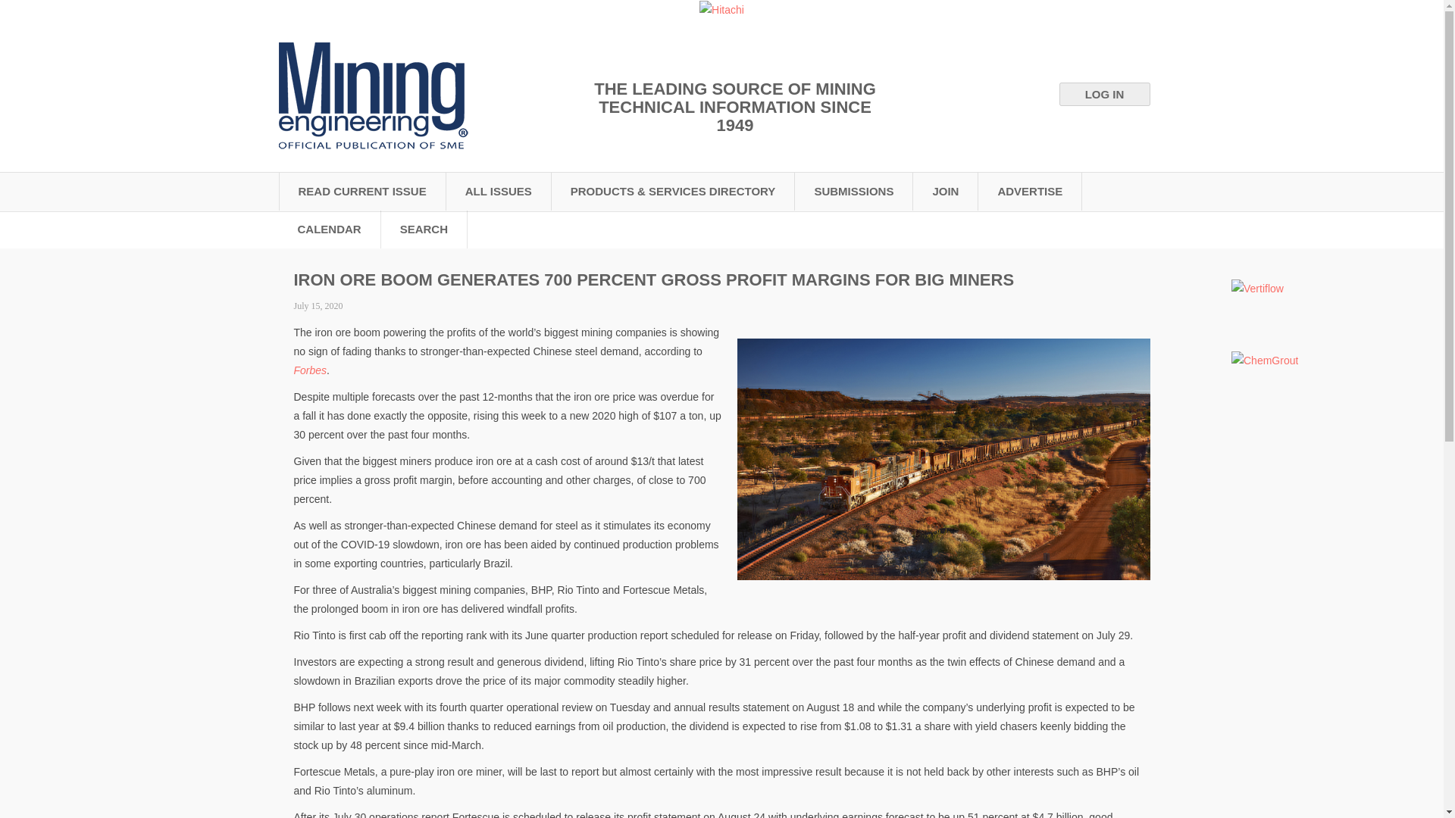 The height and width of the screenshot is (818, 1455). What do you see at coordinates (1264, 361) in the screenshot?
I see `ChemGrout` at bounding box center [1264, 361].